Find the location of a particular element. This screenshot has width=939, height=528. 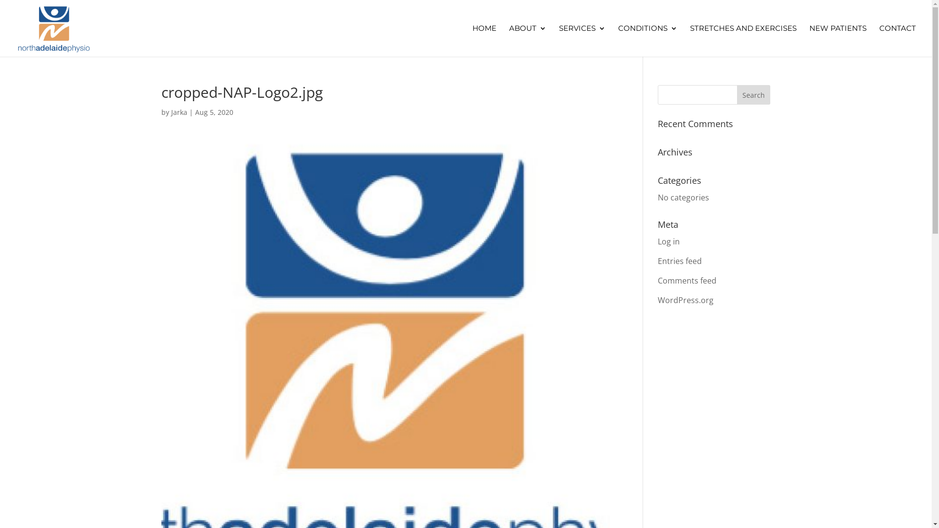

Search is located at coordinates (754, 95).